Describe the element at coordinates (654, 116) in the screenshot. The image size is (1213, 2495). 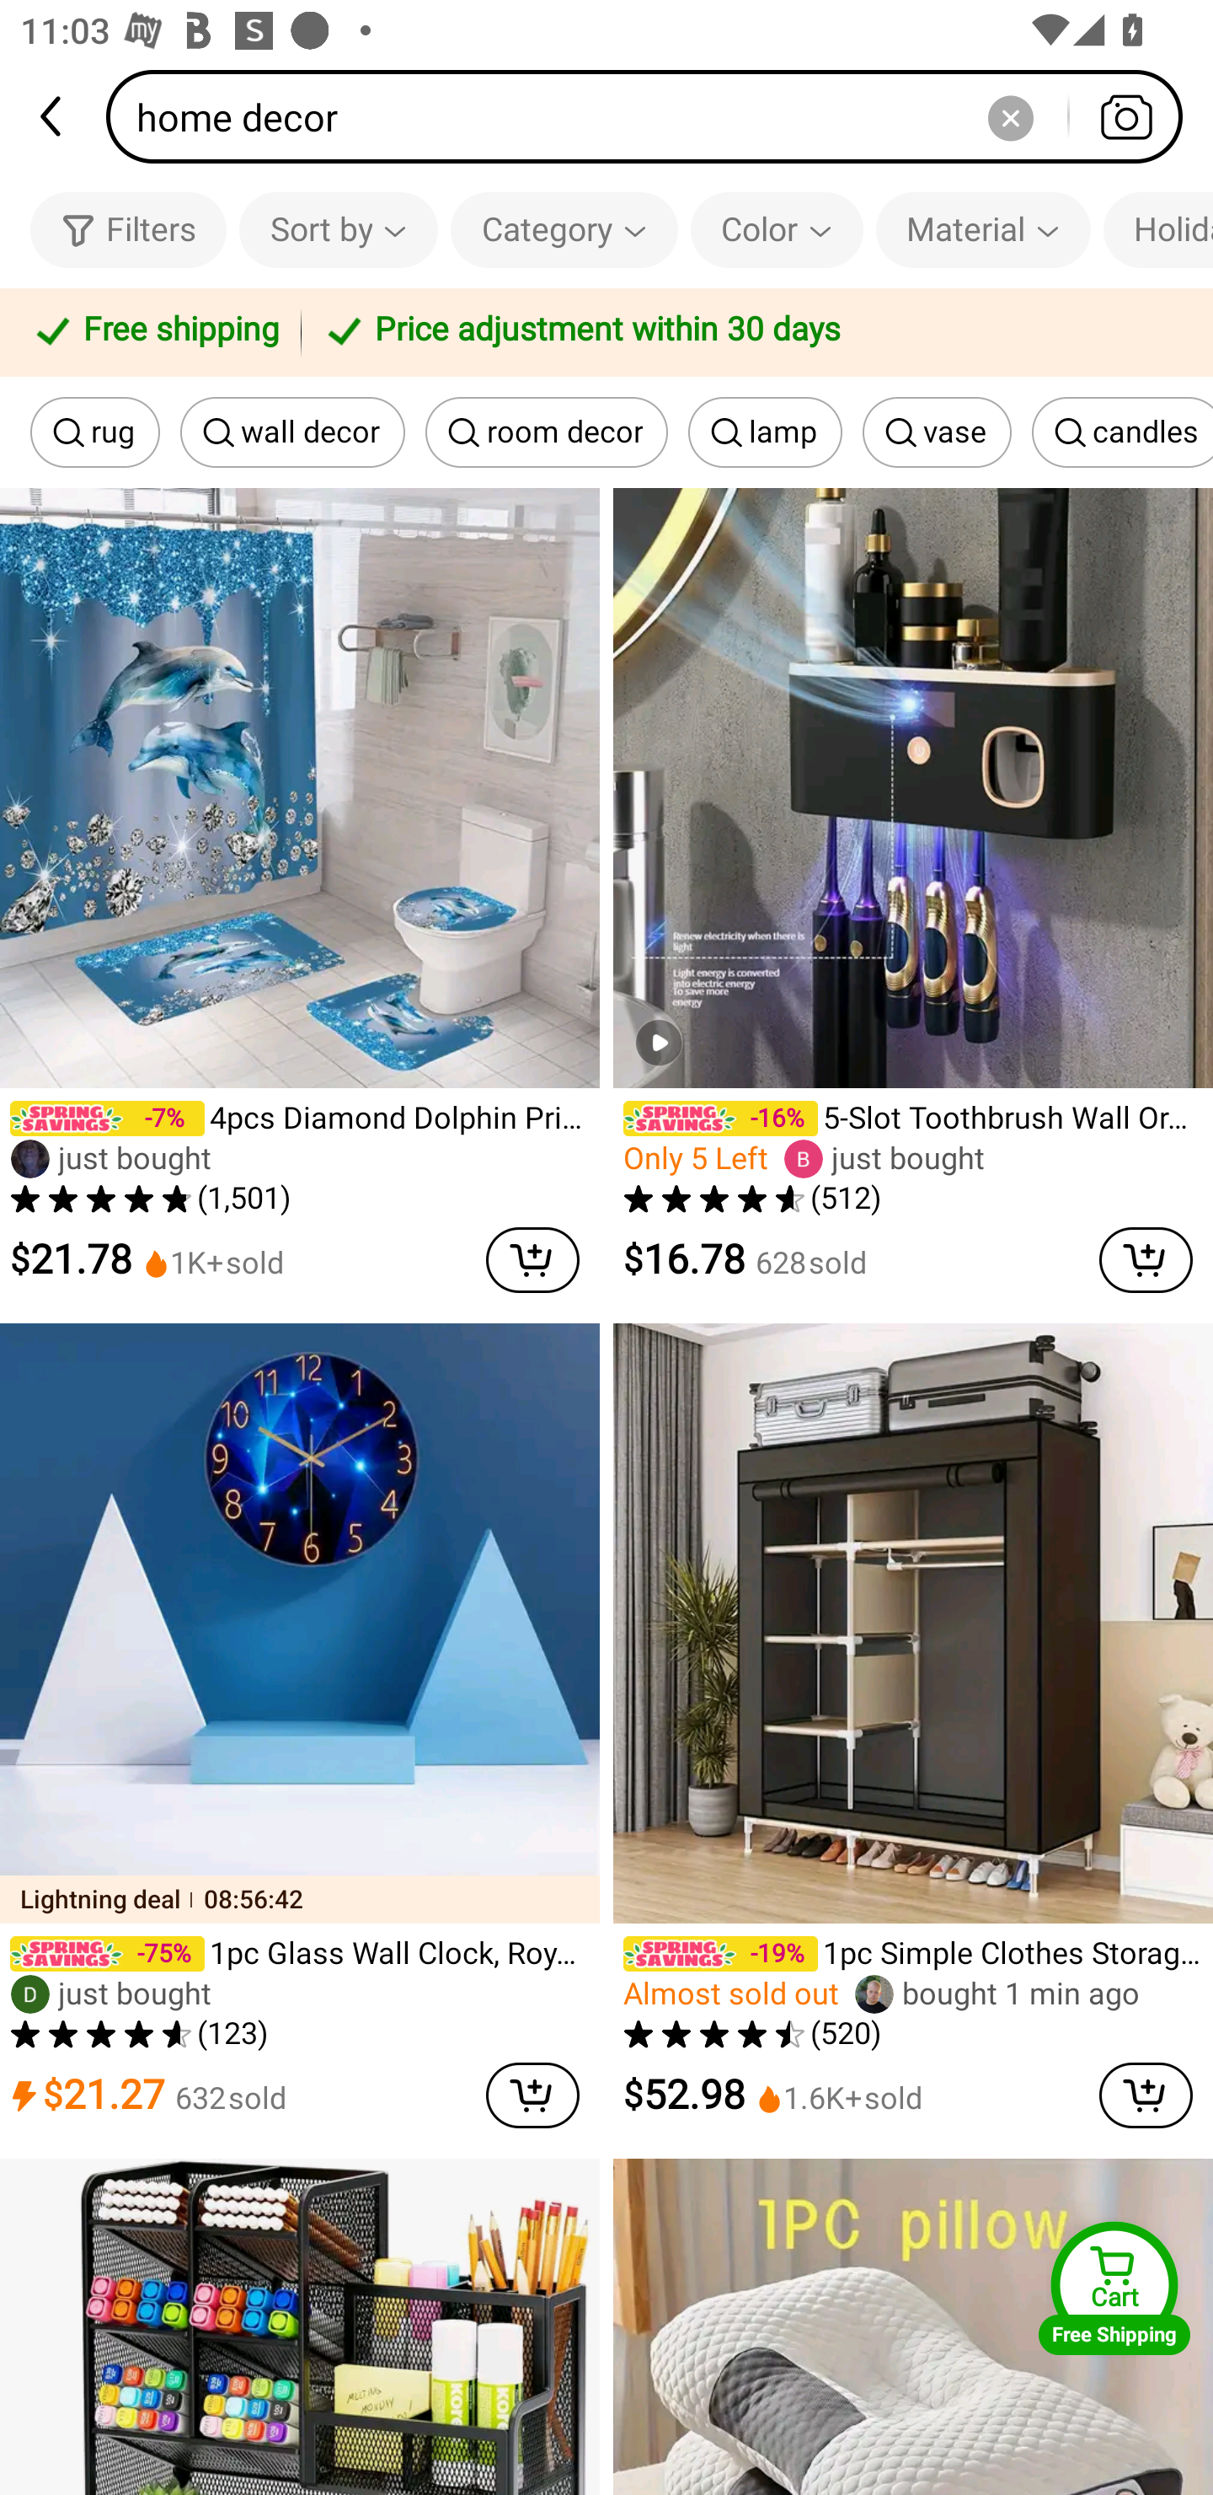
I see `home decor` at that location.